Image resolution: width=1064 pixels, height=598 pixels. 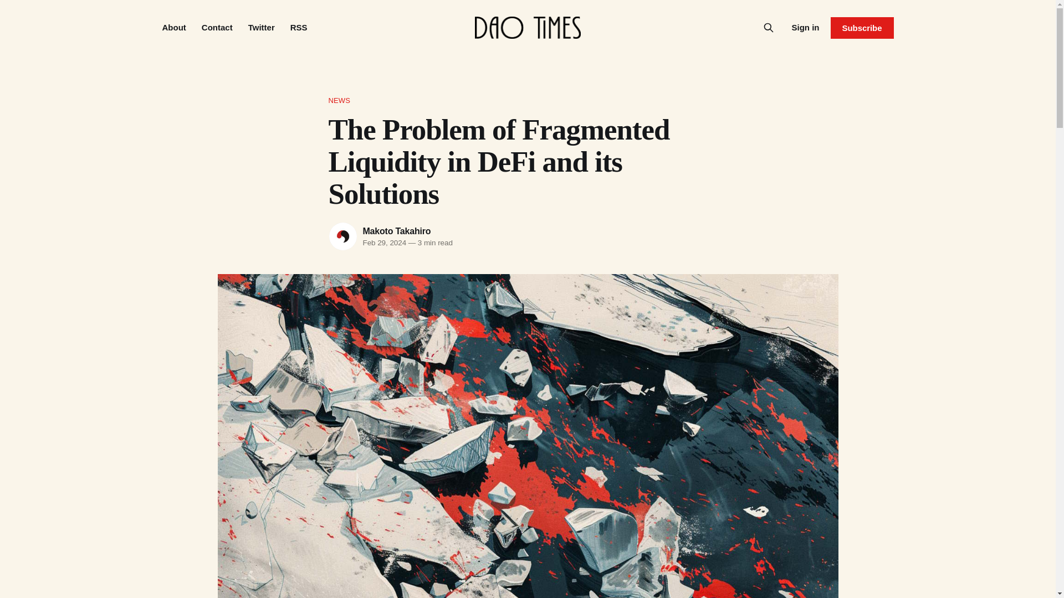 I want to click on Subscribe, so click(x=861, y=28).